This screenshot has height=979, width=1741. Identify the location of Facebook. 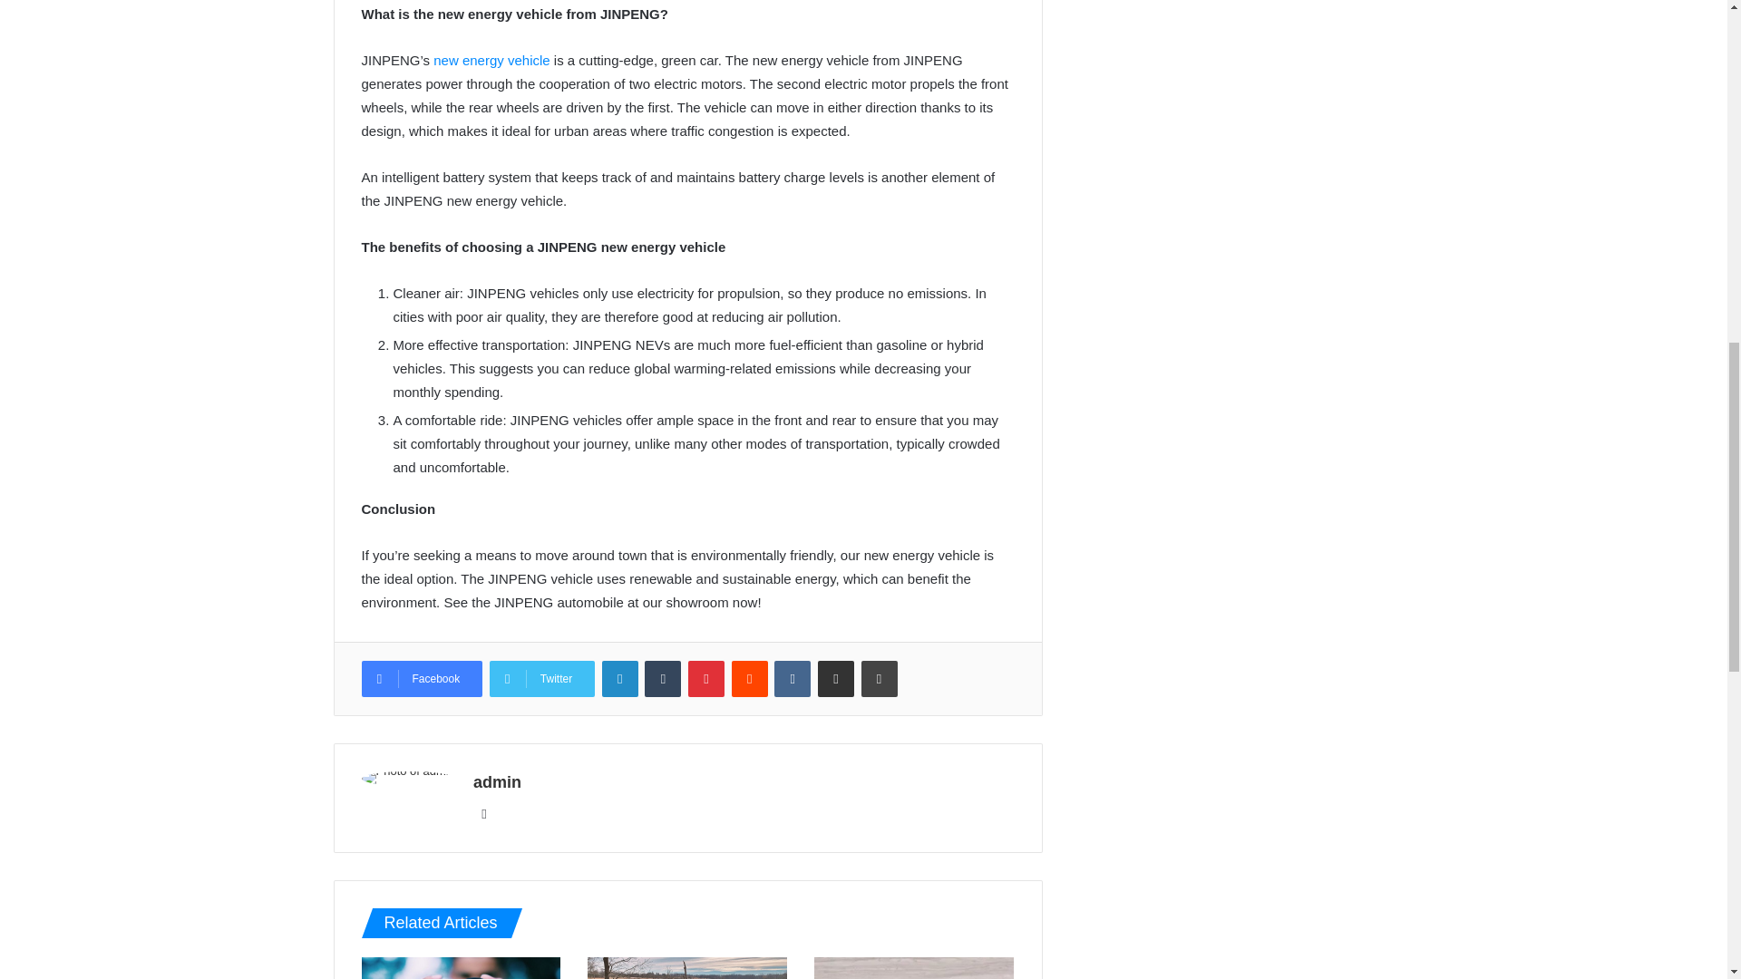
(421, 678).